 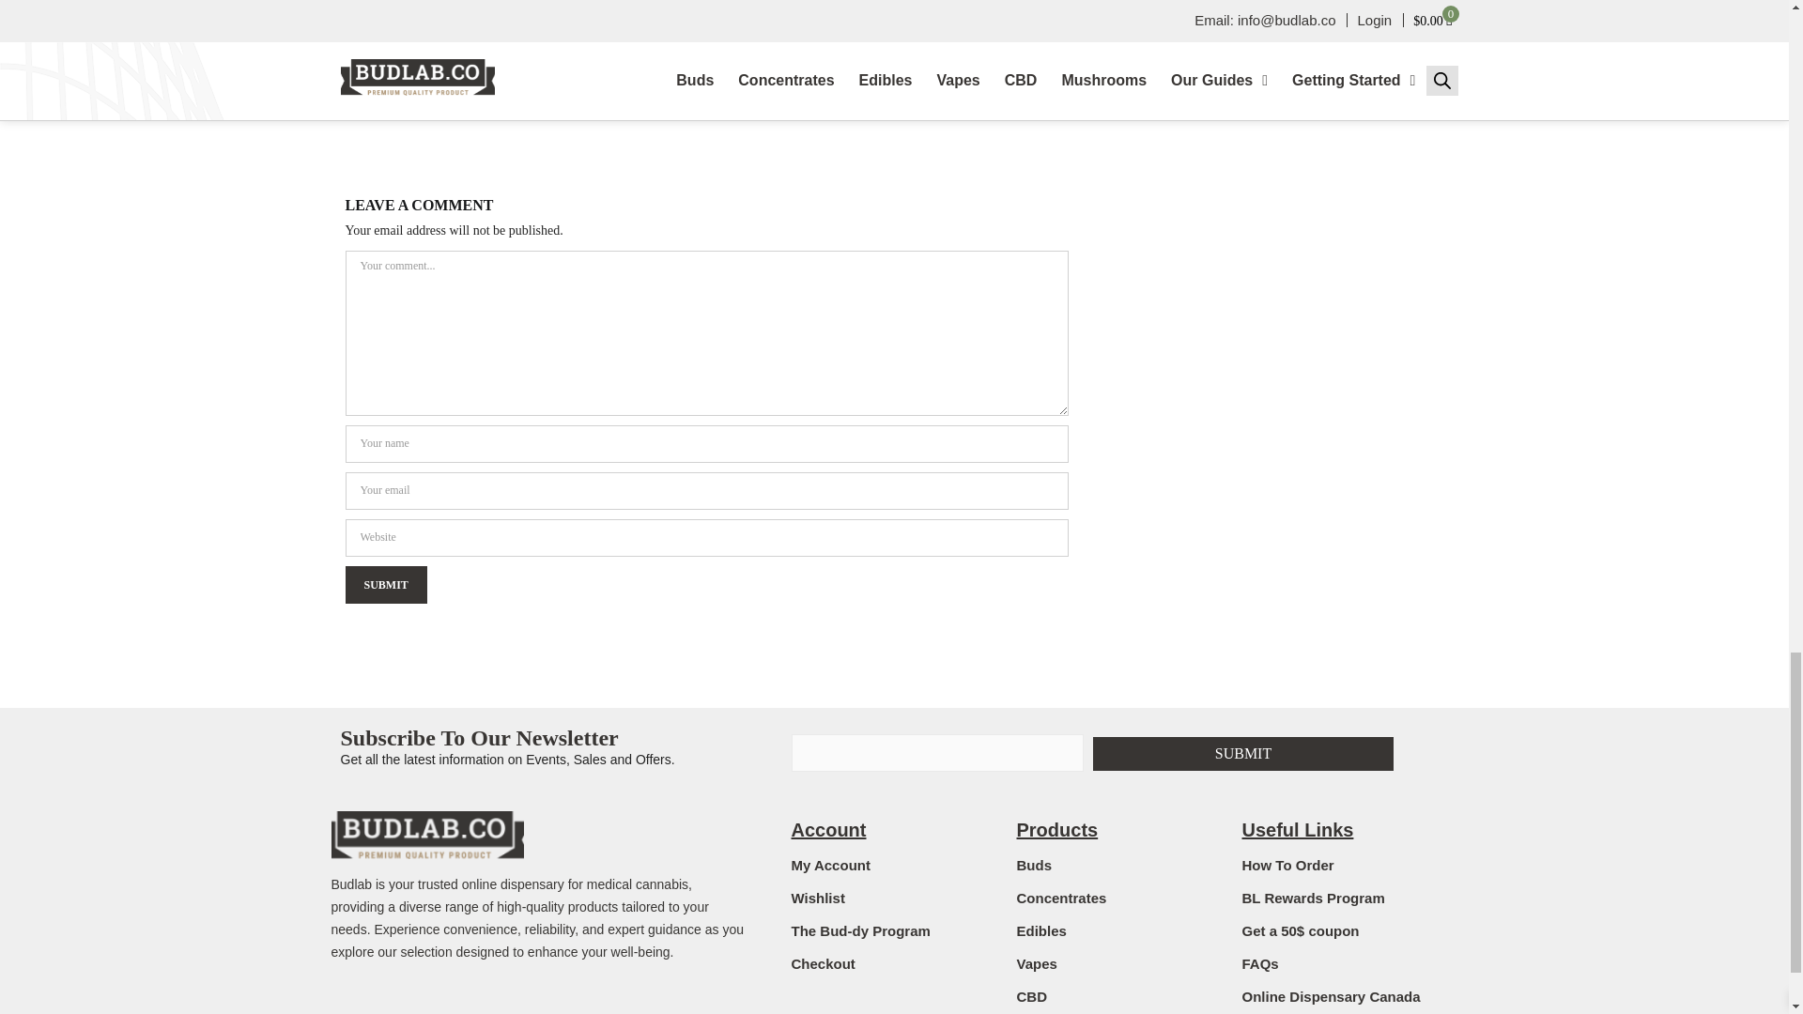 What do you see at coordinates (1243, 753) in the screenshot?
I see `Submit` at bounding box center [1243, 753].